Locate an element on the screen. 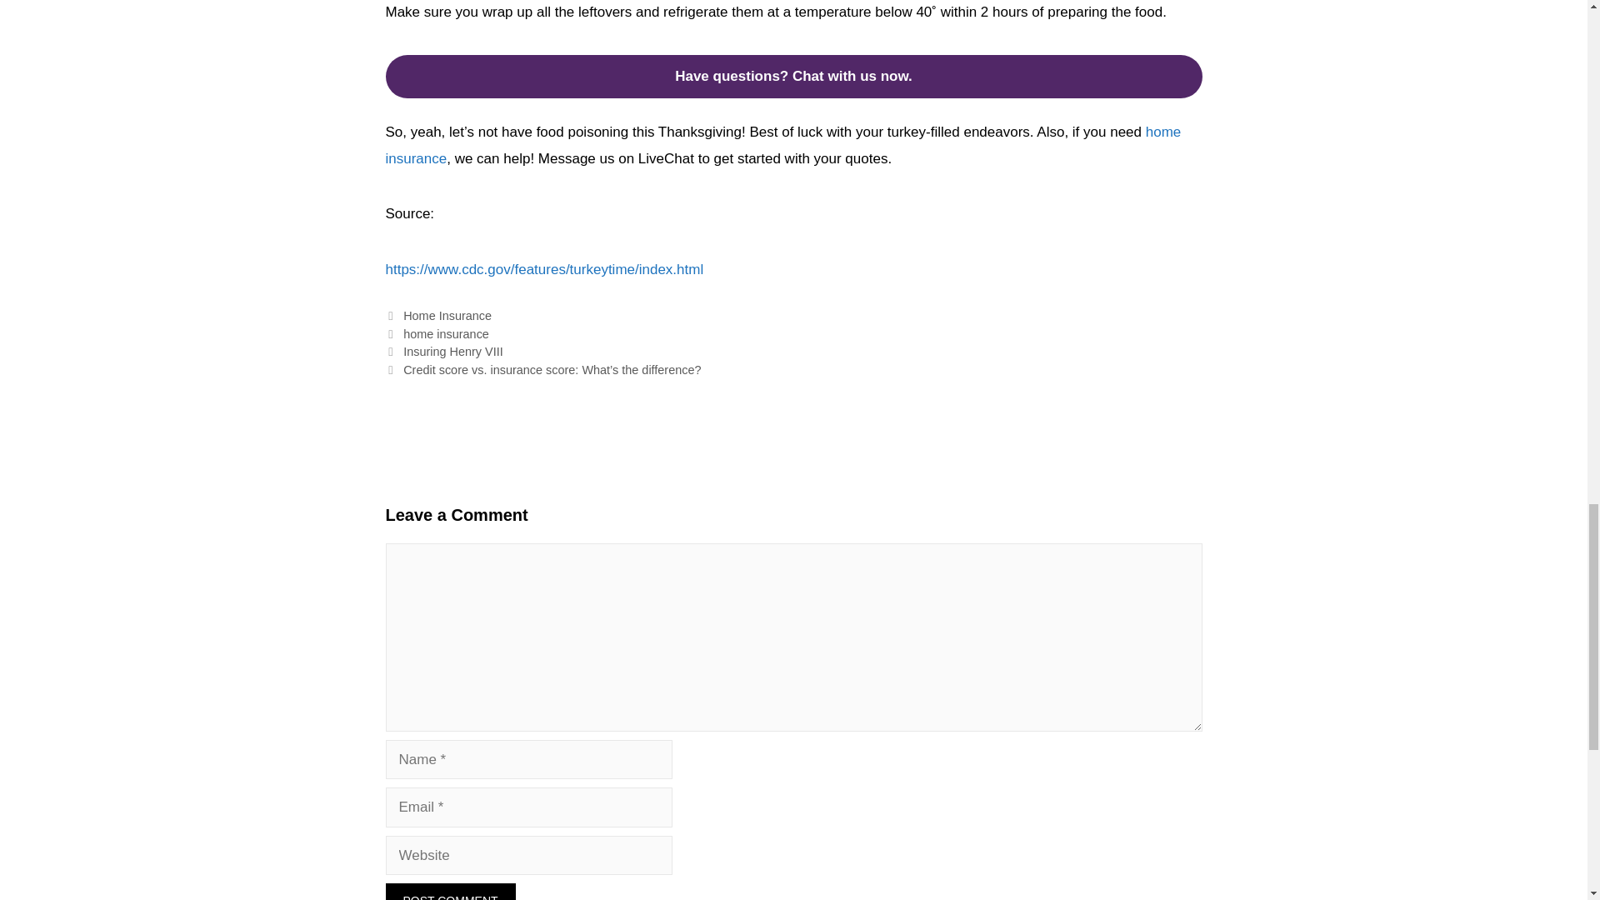 This screenshot has height=900, width=1600. home insurance is located at coordinates (782, 145).